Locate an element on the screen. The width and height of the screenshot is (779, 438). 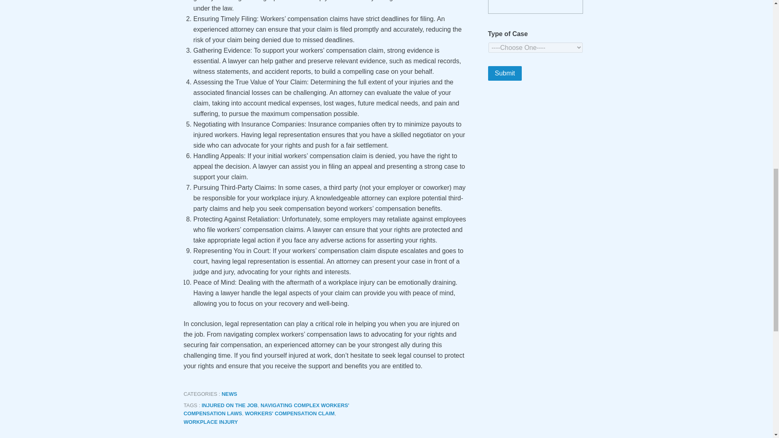
WORKERS' COMPENSATION CLAIM is located at coordinates (290, 413).